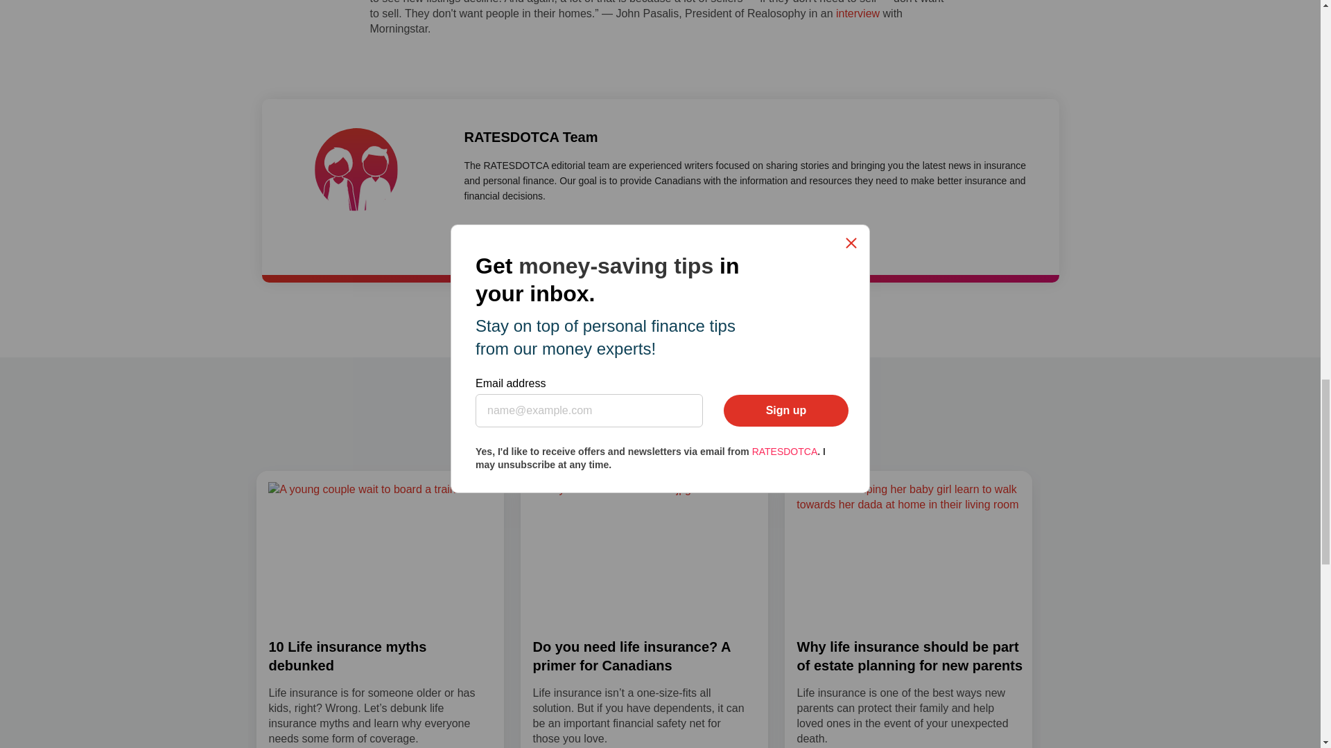 This screenshot has width=1331, height=748. I want to click on Do you need life insurance? A primer for Canadians, so click(631, 657).